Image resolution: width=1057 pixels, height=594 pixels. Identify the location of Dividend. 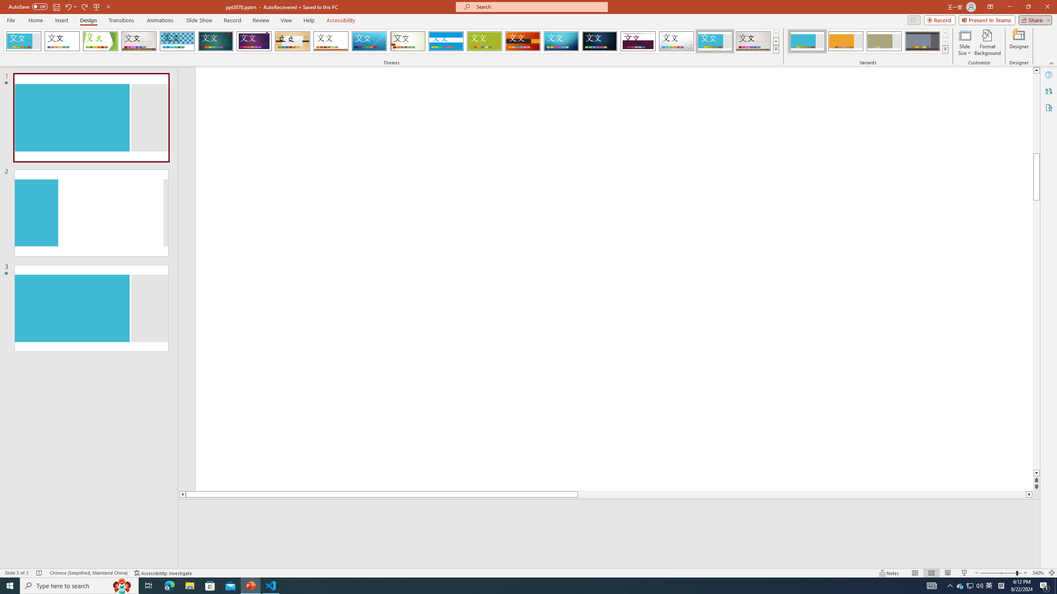
(638, 41).